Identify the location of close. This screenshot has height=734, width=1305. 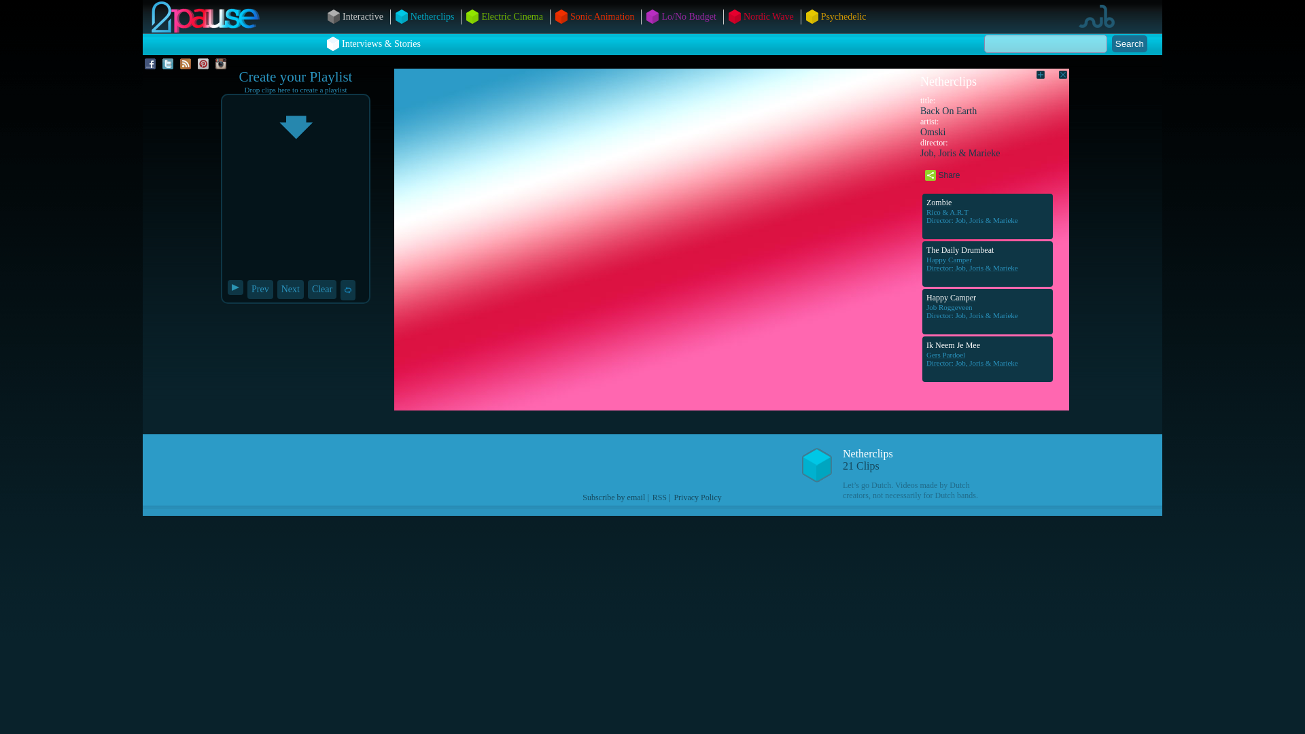
(1057, 81).